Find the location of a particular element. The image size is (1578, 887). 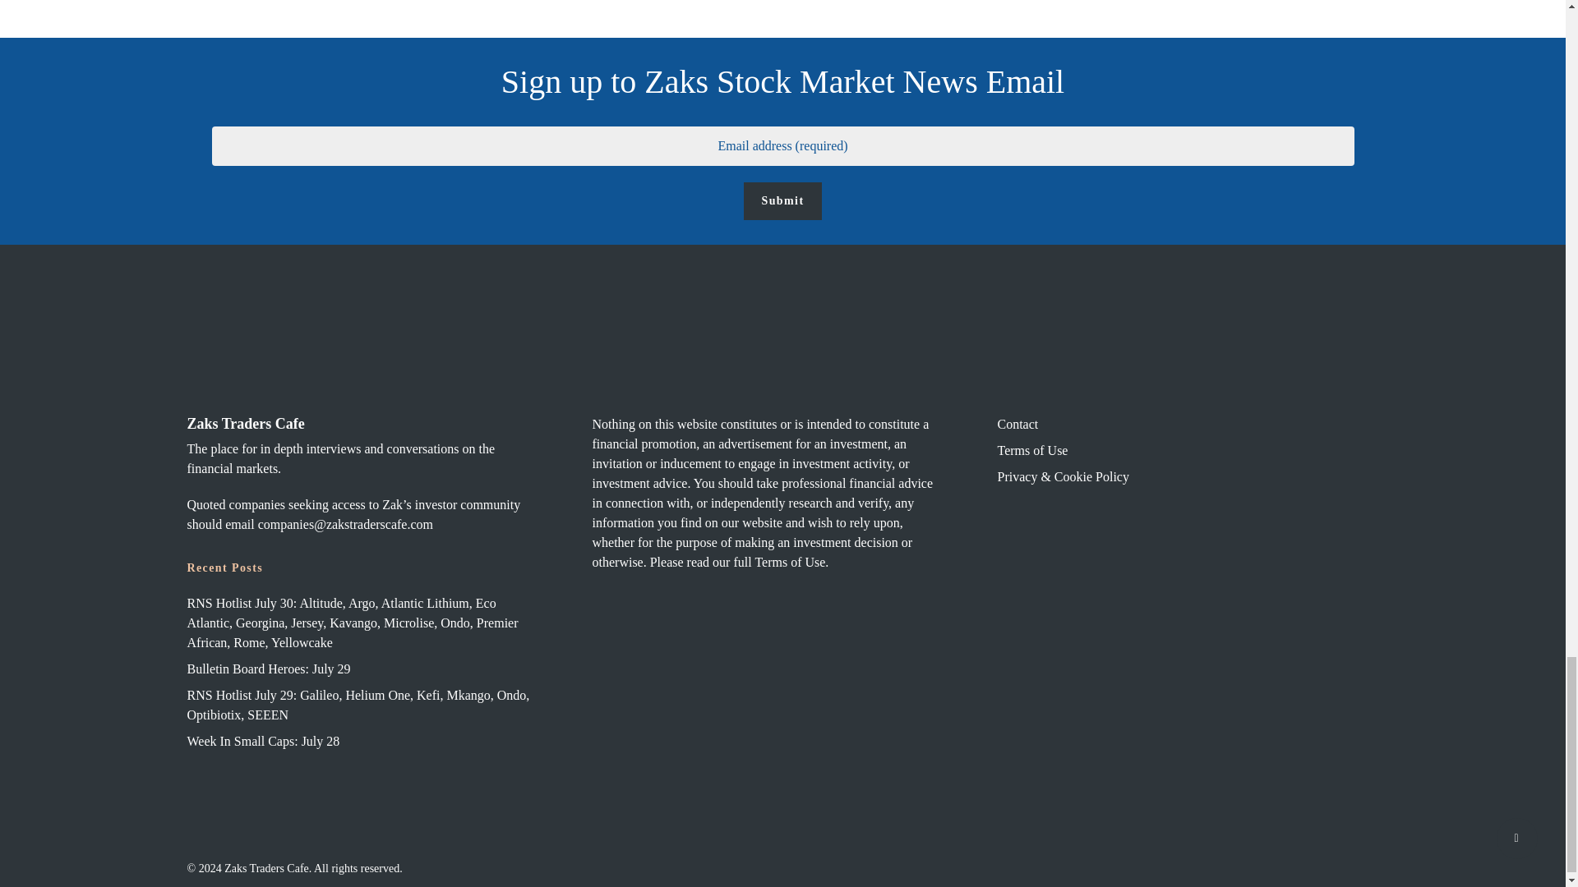

Contact is located at coordinates (1169, 425).